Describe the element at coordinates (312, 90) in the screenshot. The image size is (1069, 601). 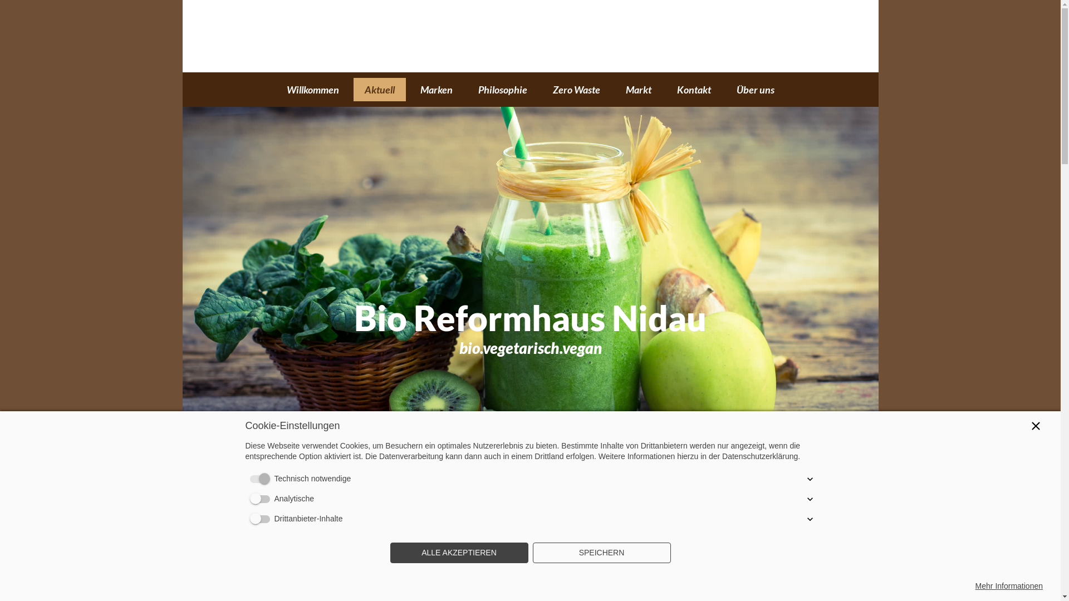
I see `Willkommen` at that location.